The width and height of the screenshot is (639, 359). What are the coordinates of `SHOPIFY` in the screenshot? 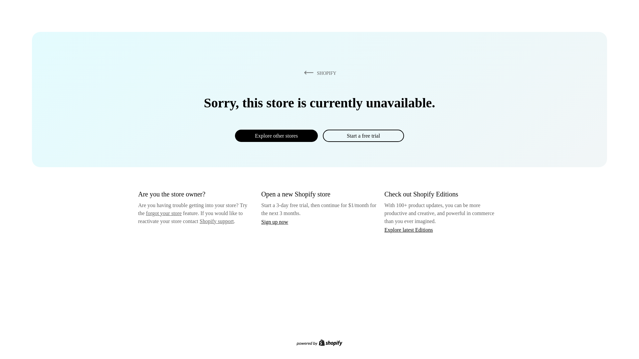 It's located at (319, 73).